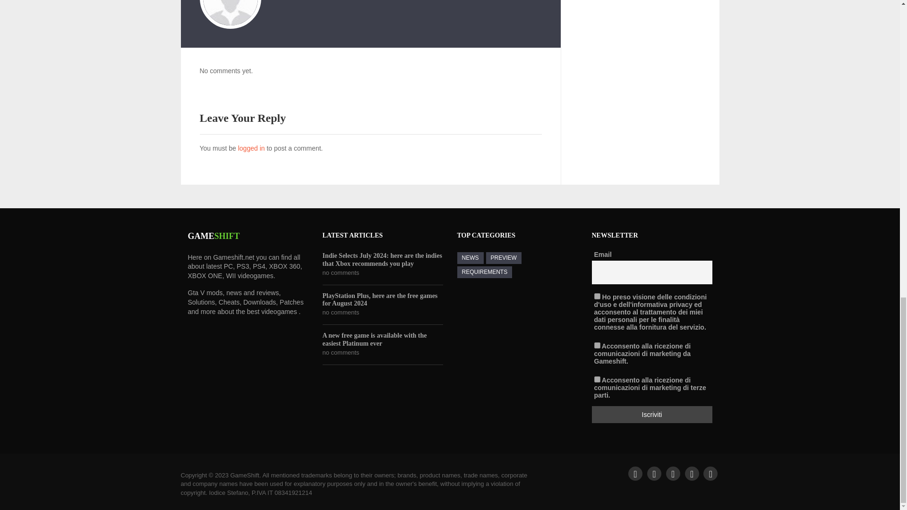  I want to click on no comments, so click(340, 313).